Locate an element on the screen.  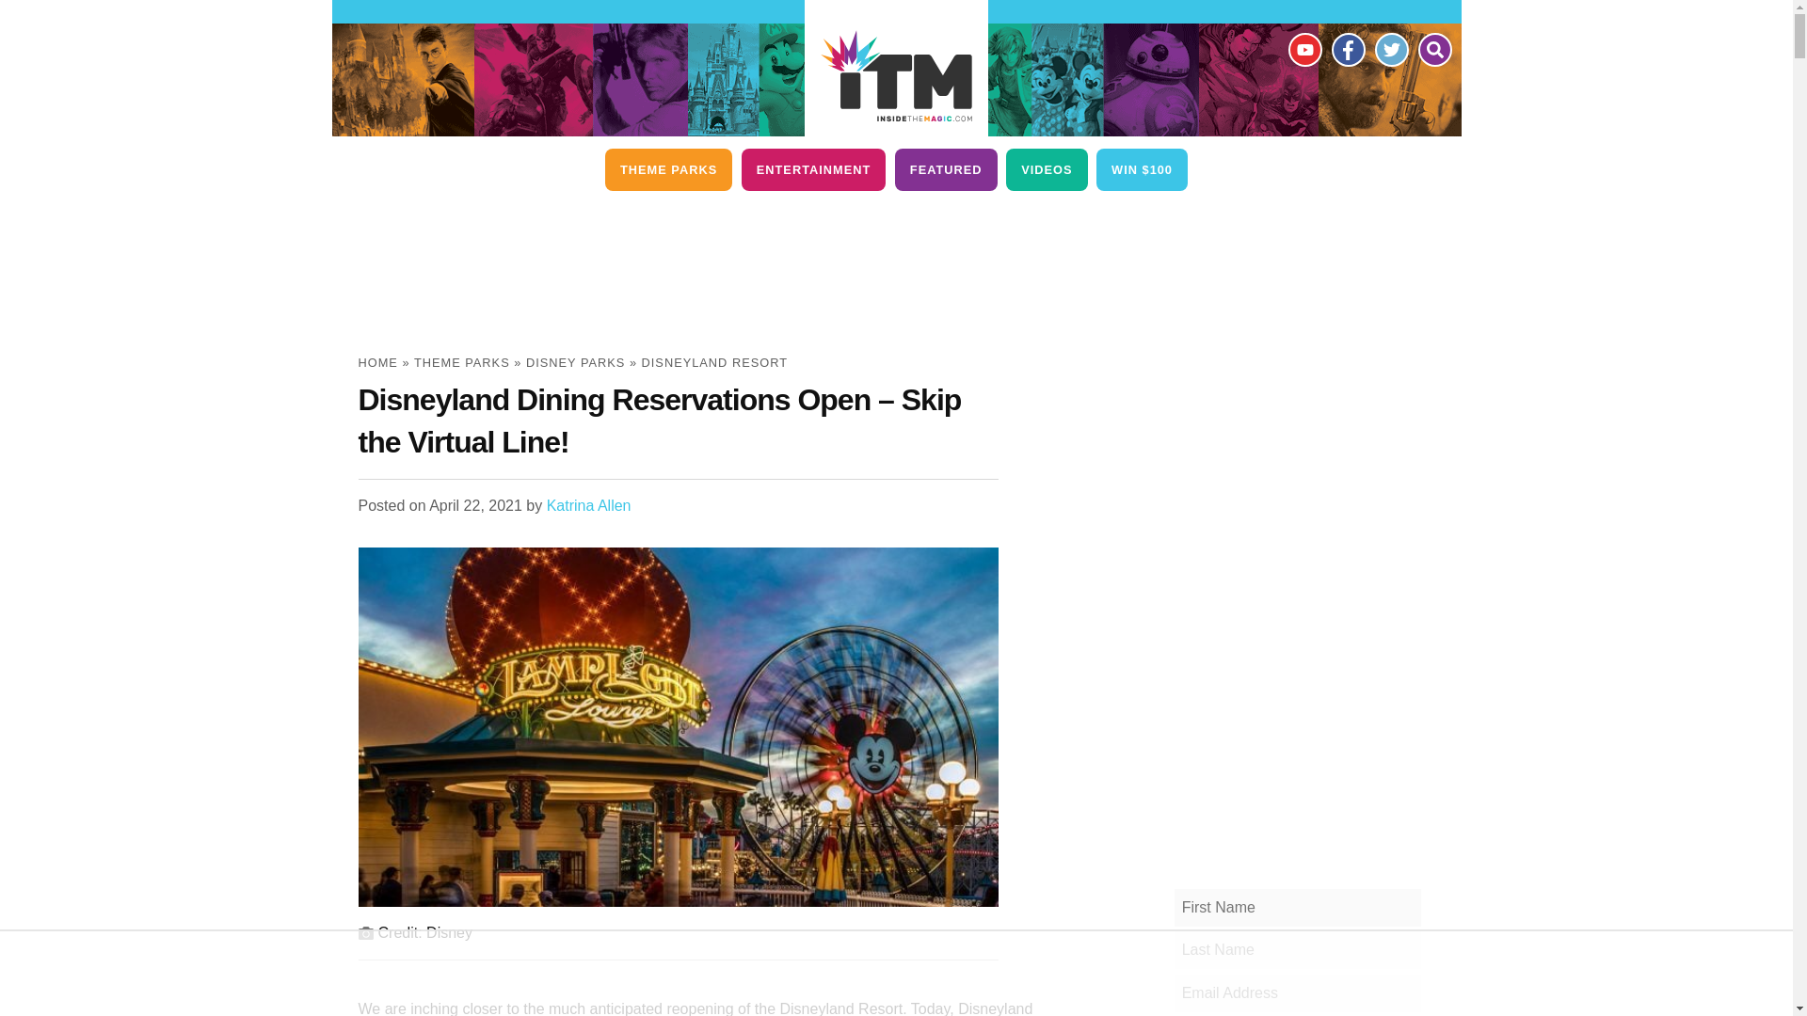
Facebook is located at coordinates (1347, 49).